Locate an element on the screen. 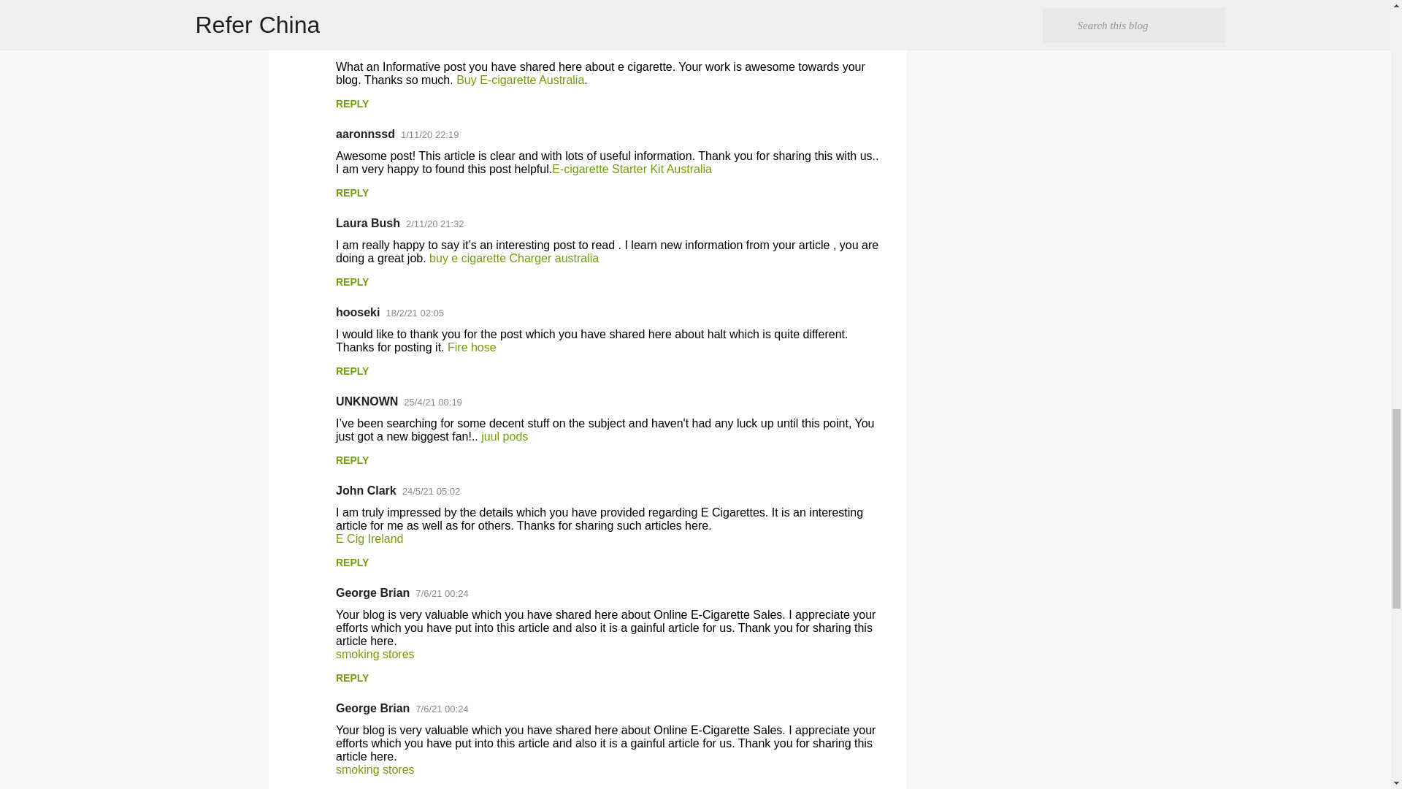  REPLY is located at coordinates (352, 15).